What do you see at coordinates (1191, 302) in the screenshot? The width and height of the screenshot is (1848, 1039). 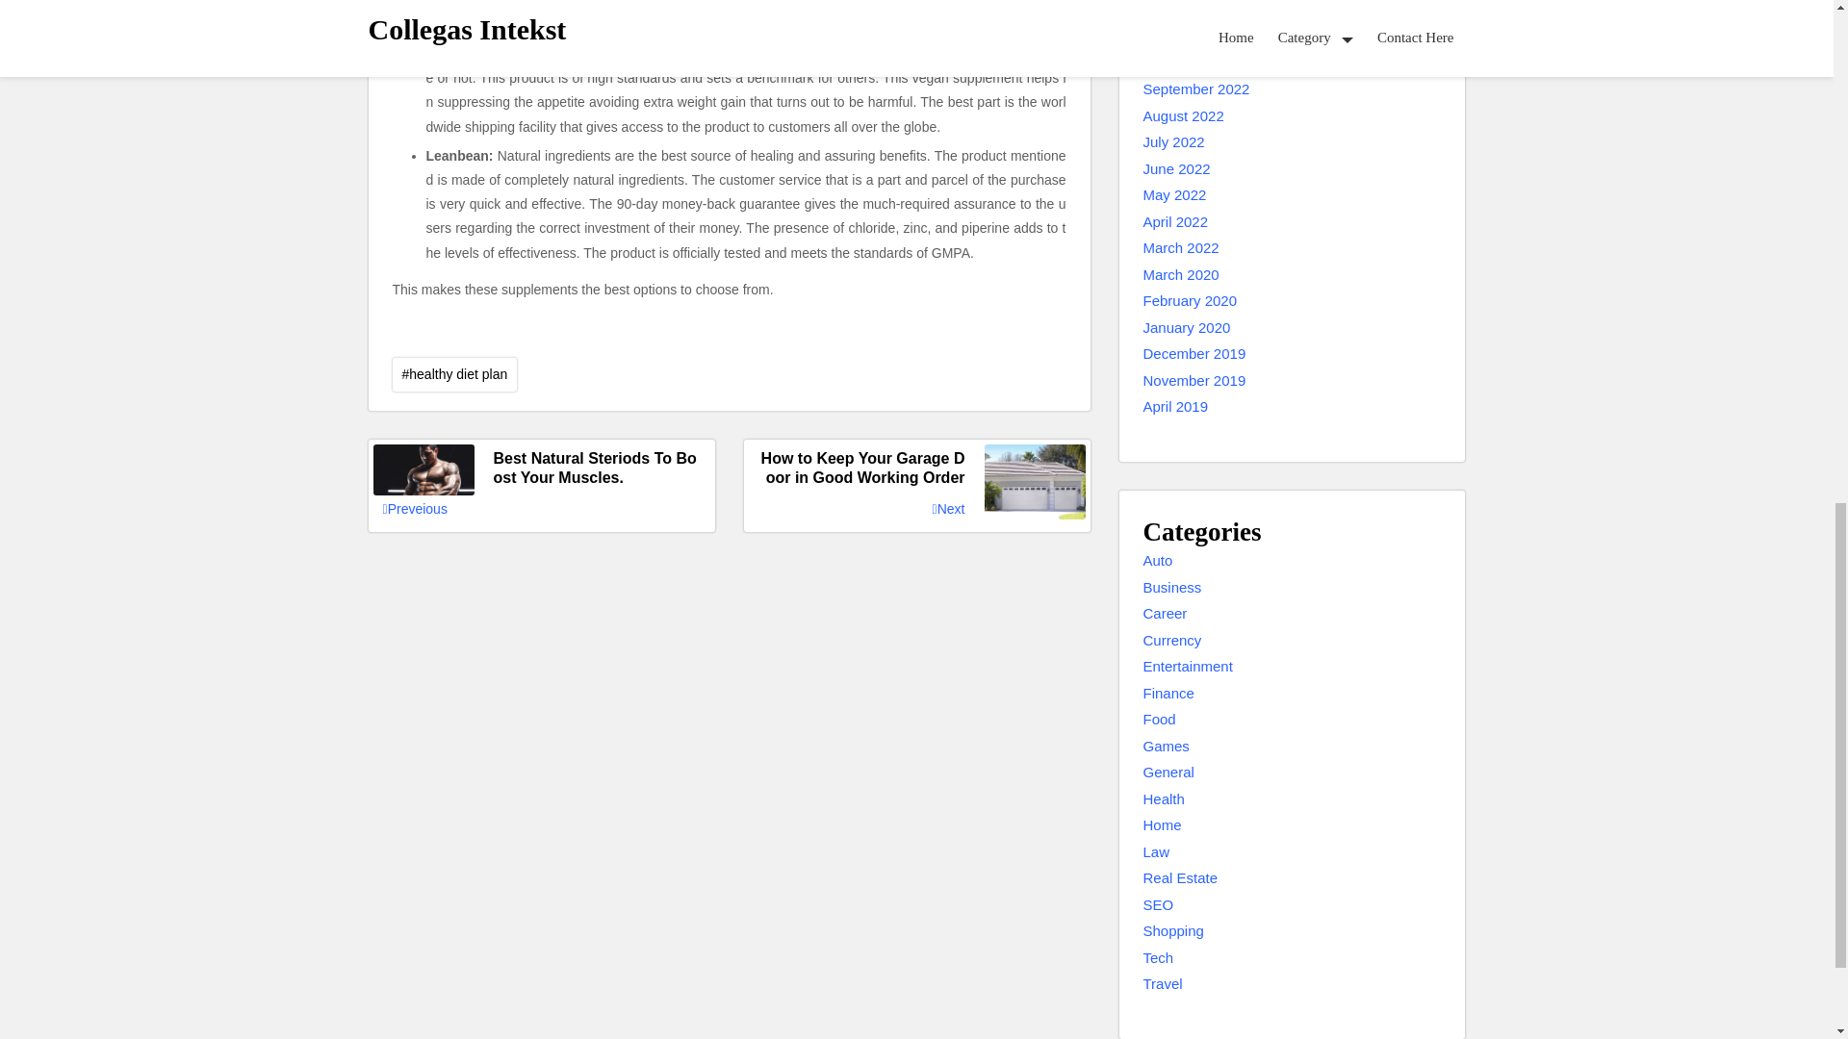 I see `February 2020` at bounding box center [1191, 302].